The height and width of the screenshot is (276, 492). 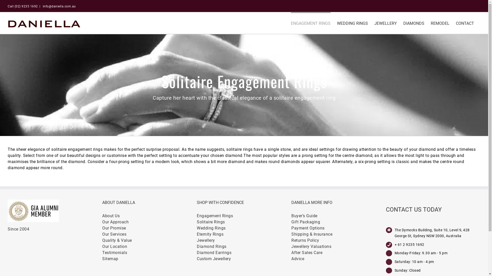 I want to click on DIAMONDS, so click(x=414, y=23).